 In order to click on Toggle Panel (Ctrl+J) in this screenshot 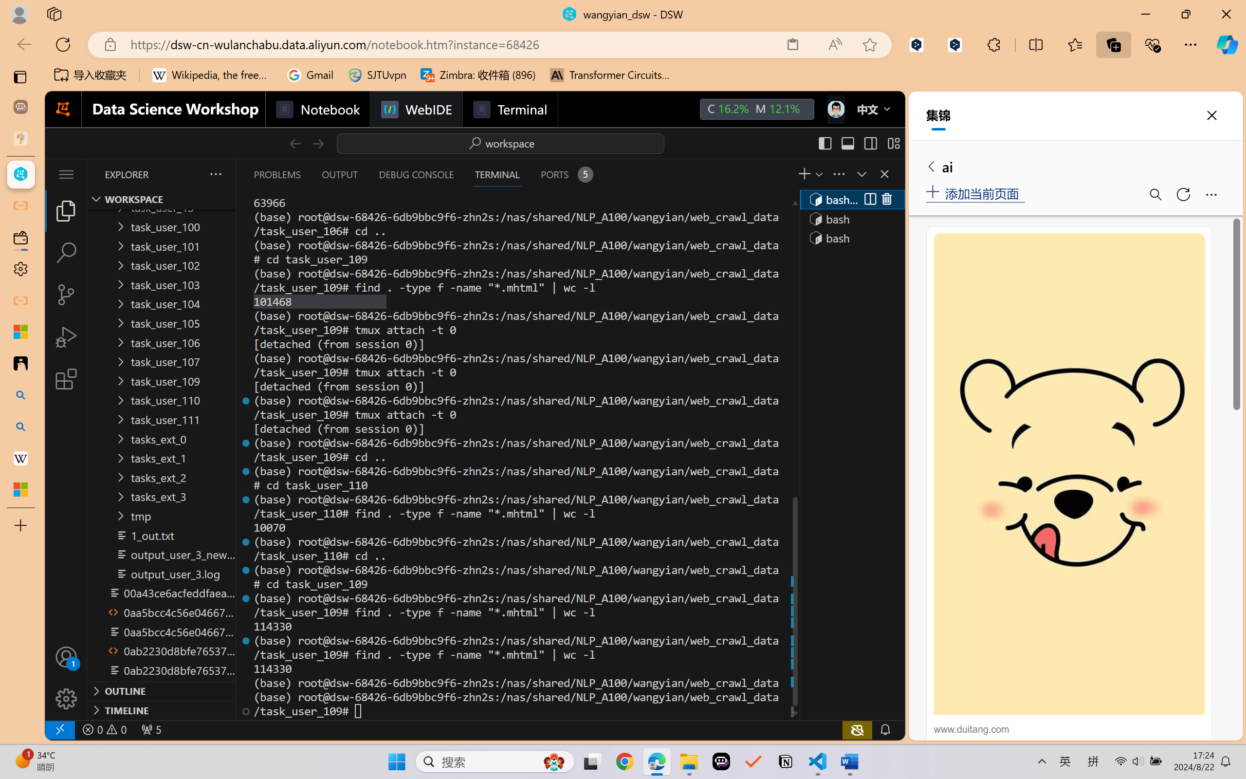, I will do `click(847, 143)`.